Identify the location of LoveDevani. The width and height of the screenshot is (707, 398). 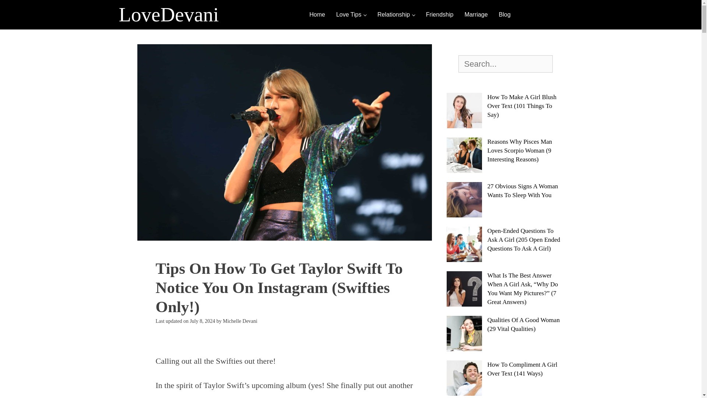
(169, 18).